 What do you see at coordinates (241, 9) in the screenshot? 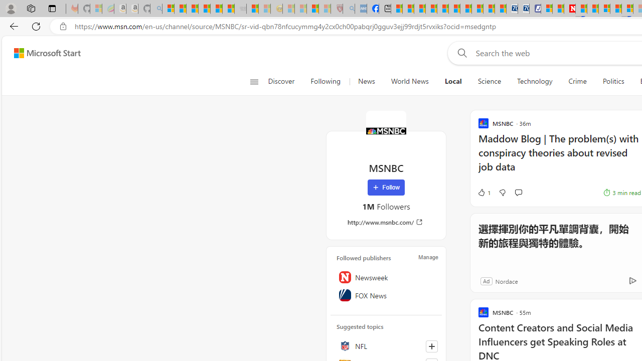
I see `Combat Siege - Sleeping` at bounding box center [241, 9].